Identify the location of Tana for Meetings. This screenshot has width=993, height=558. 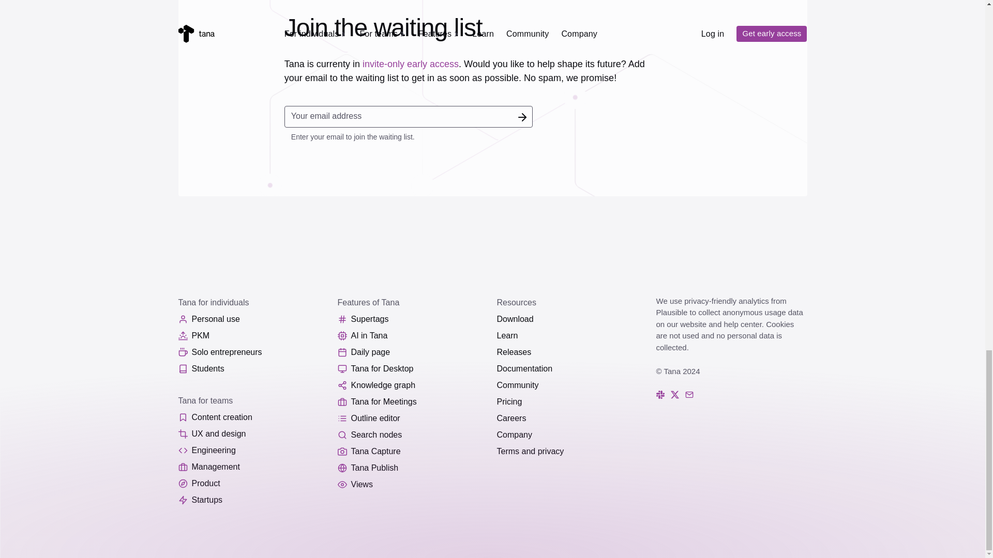
(413, 402).